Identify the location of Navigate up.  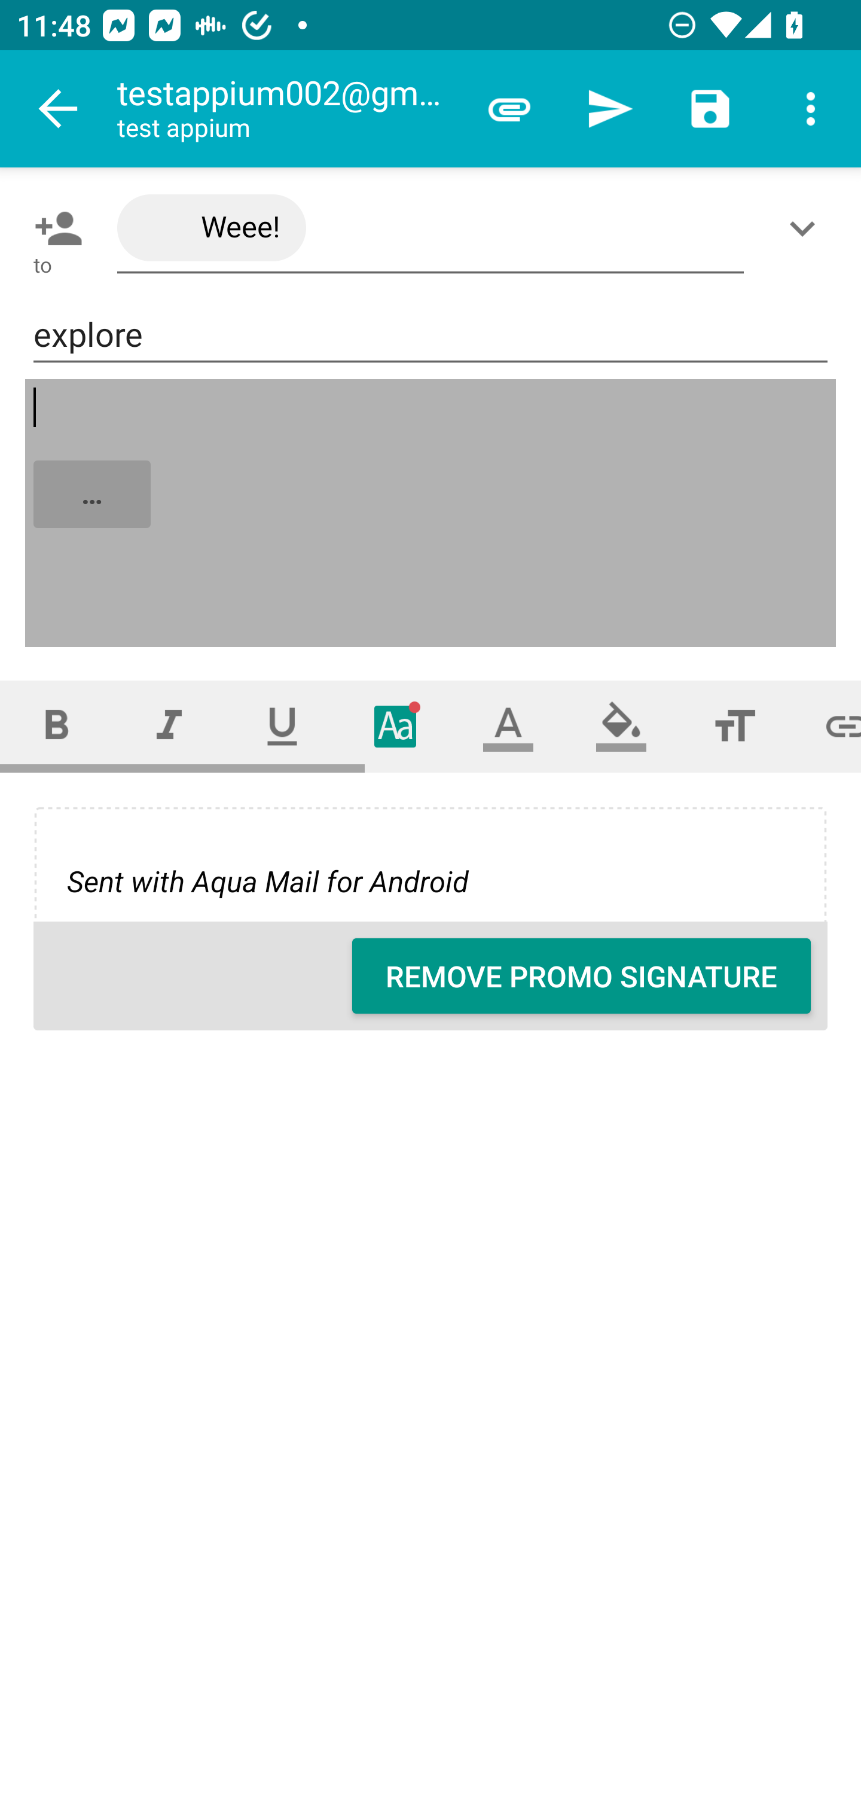
(59, 109).